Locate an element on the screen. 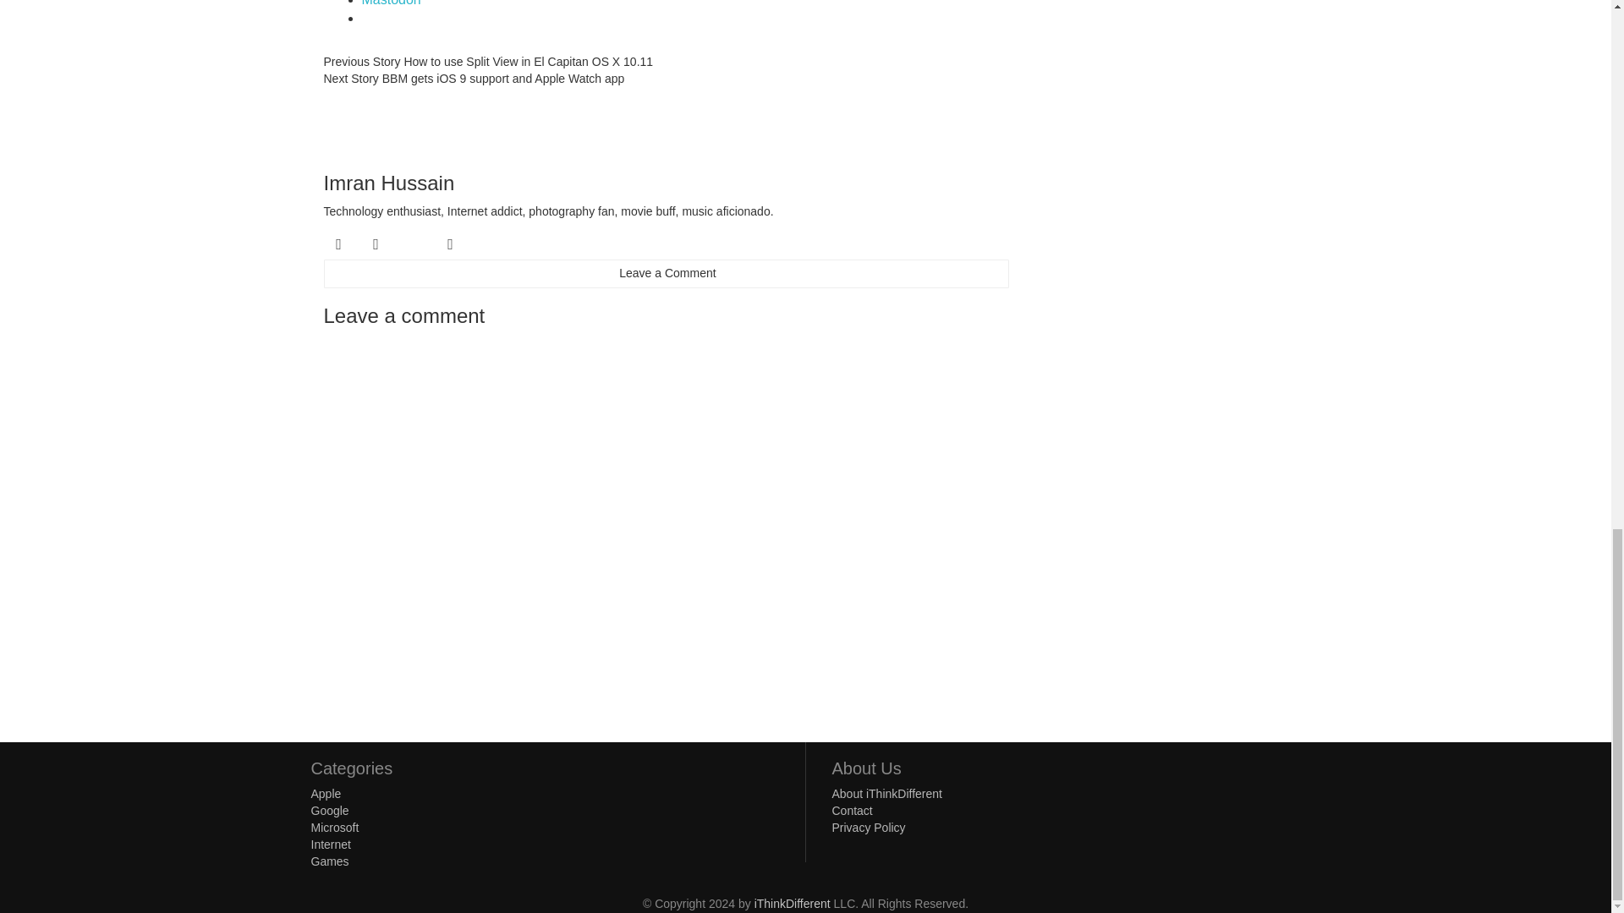 This screenshot has width=1624, height=913. Click to share on Mastodon is located at coordinates (391, 3).